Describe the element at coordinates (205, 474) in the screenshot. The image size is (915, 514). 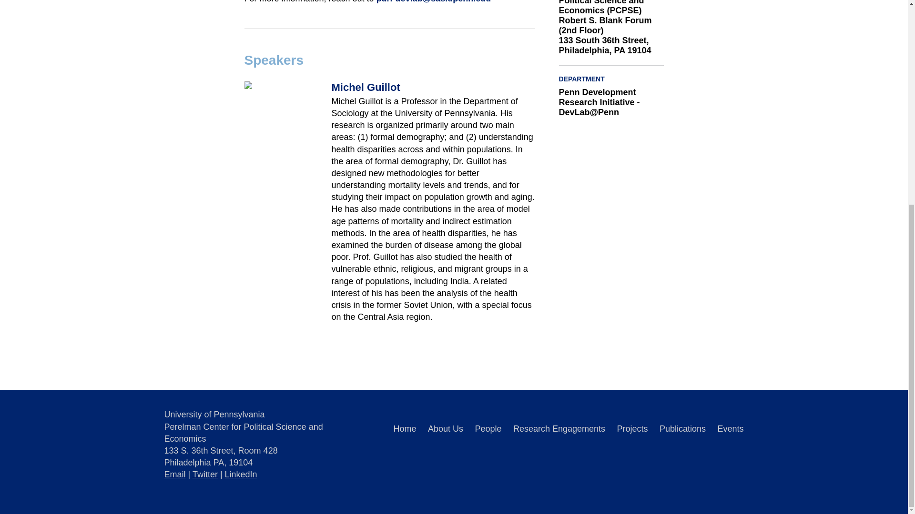
I see `Twitter` at that location.